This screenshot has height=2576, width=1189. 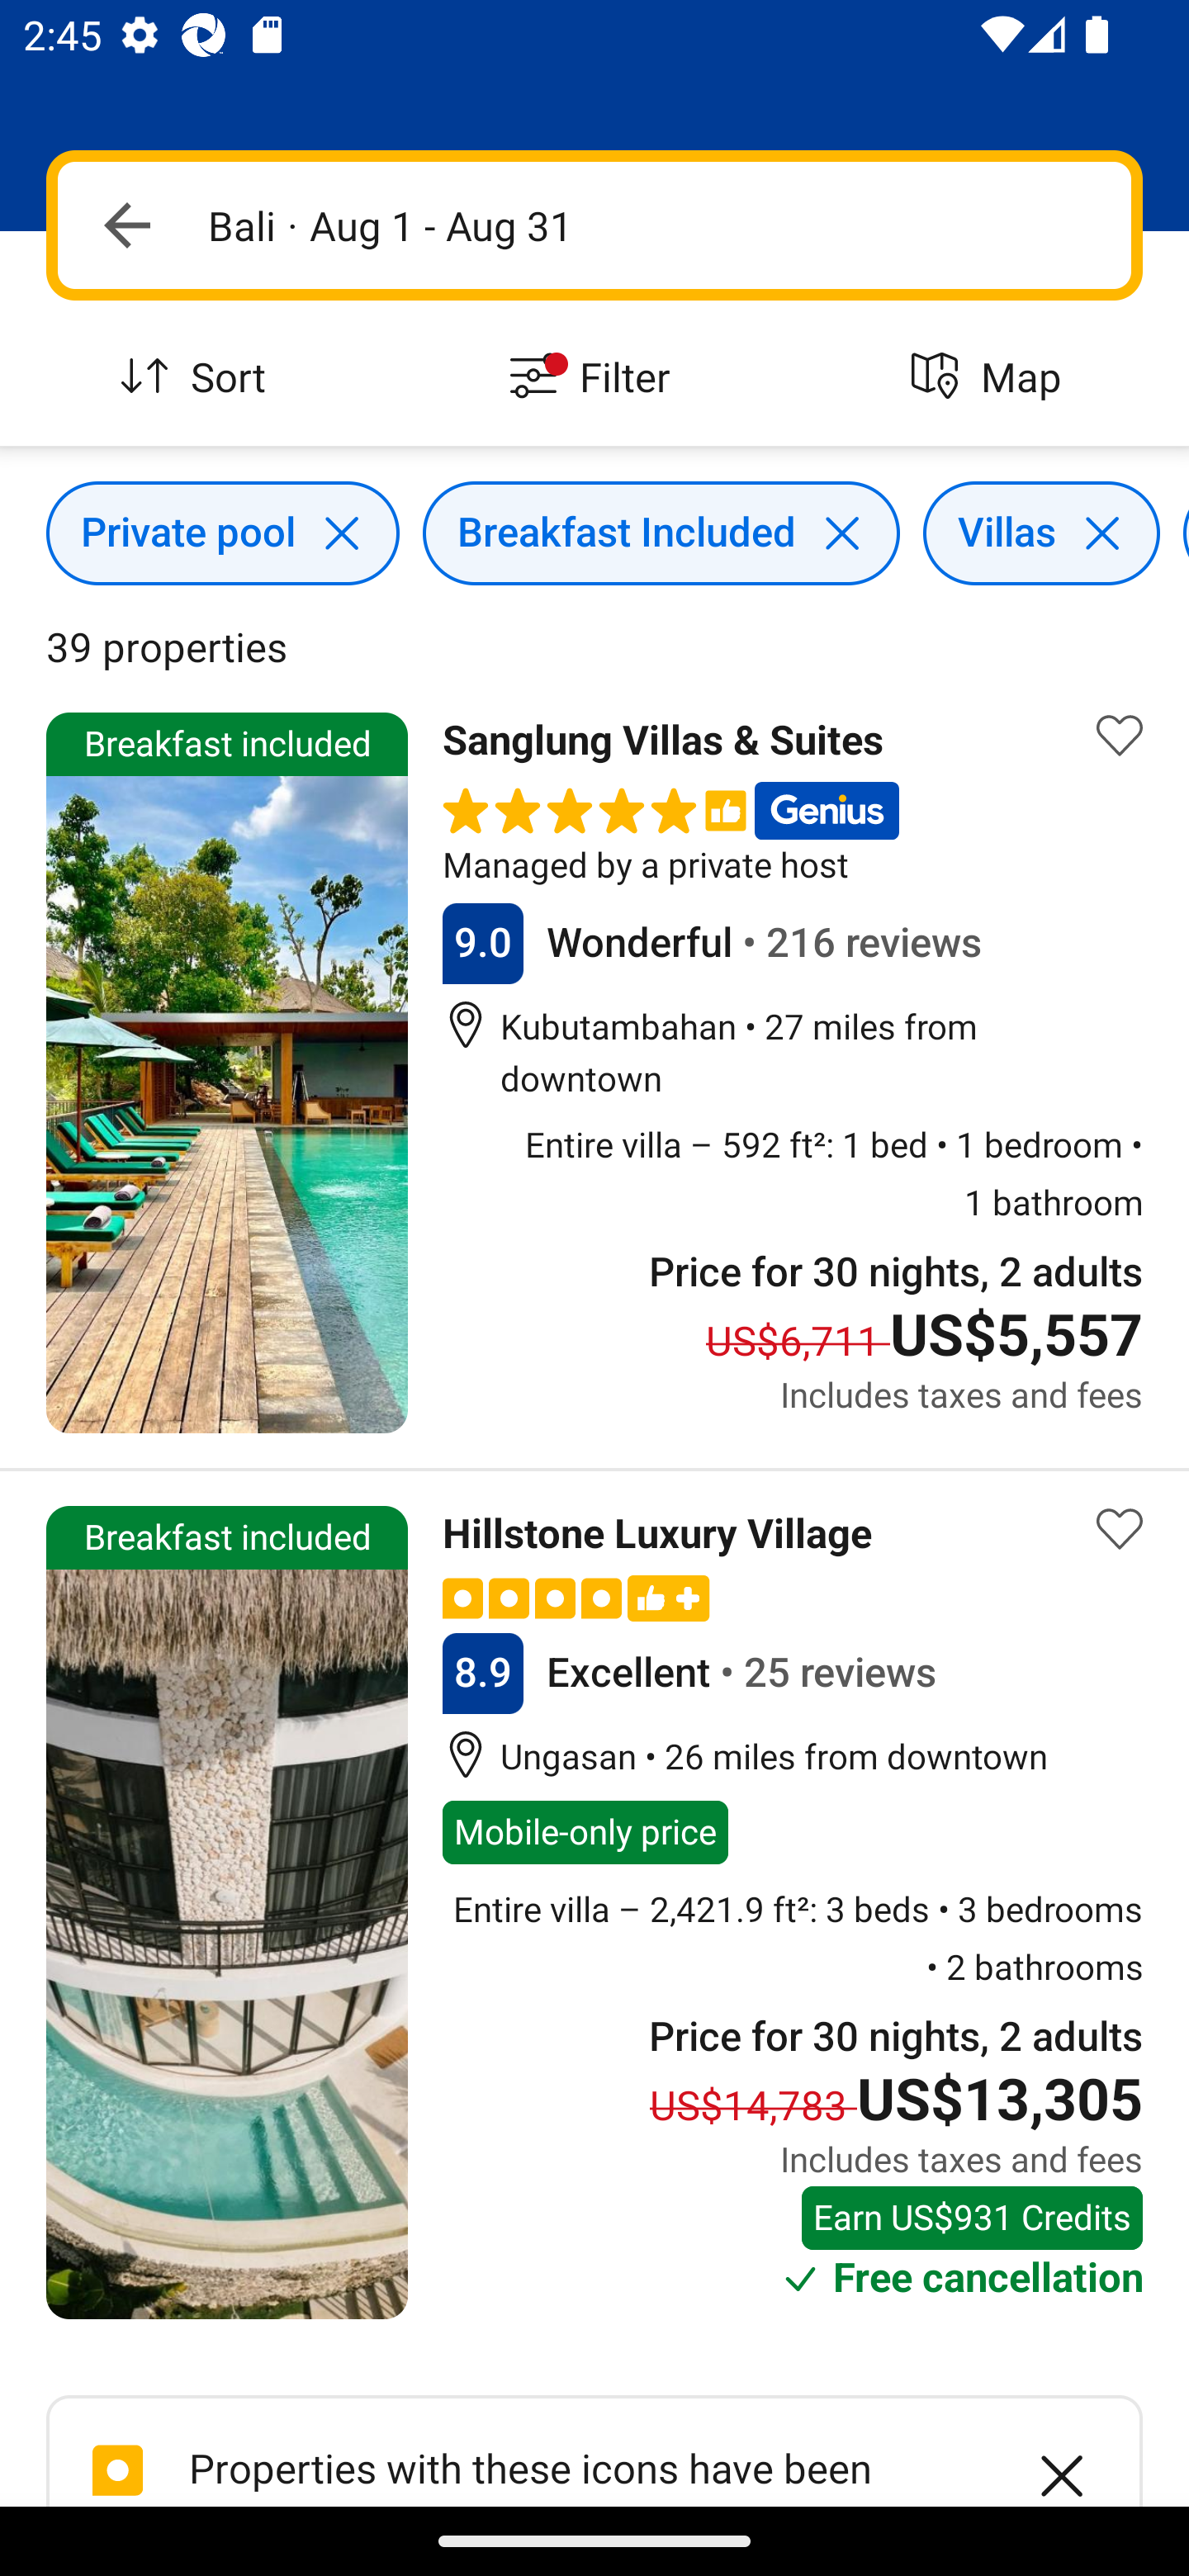 What do you see at coordinates (1120, 1530) in the screenshot?
I see `Save property to list` at bounding box center [1120, 1530].